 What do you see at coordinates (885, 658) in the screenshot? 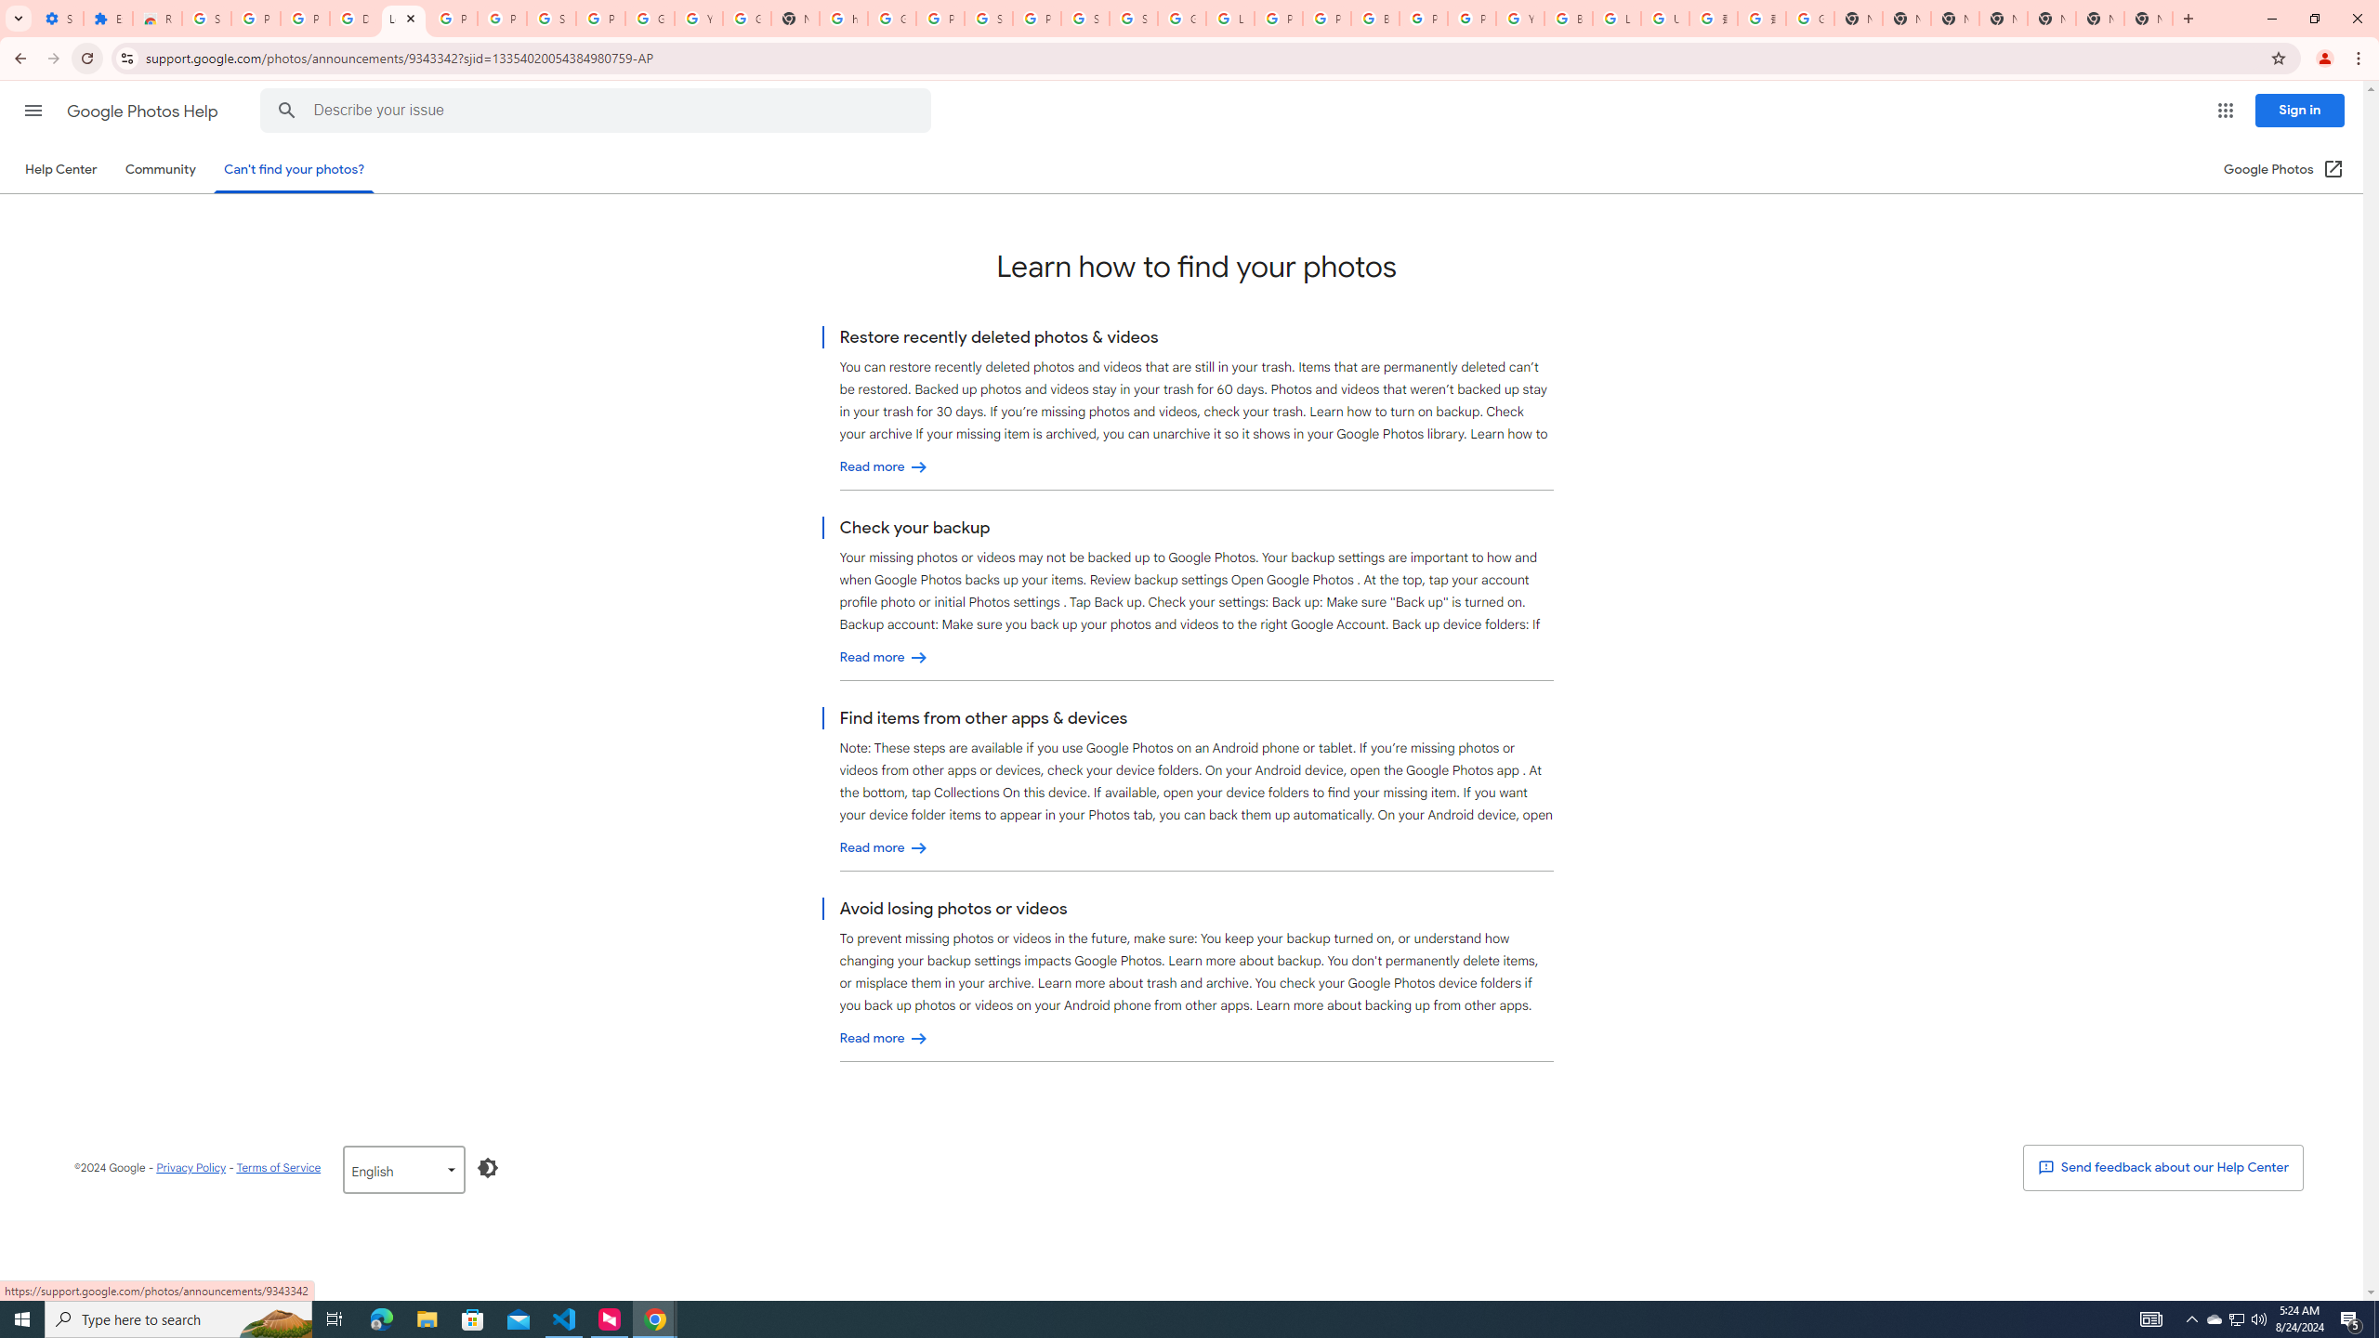
I see `Check your backup` at bounding box center [885, 658].